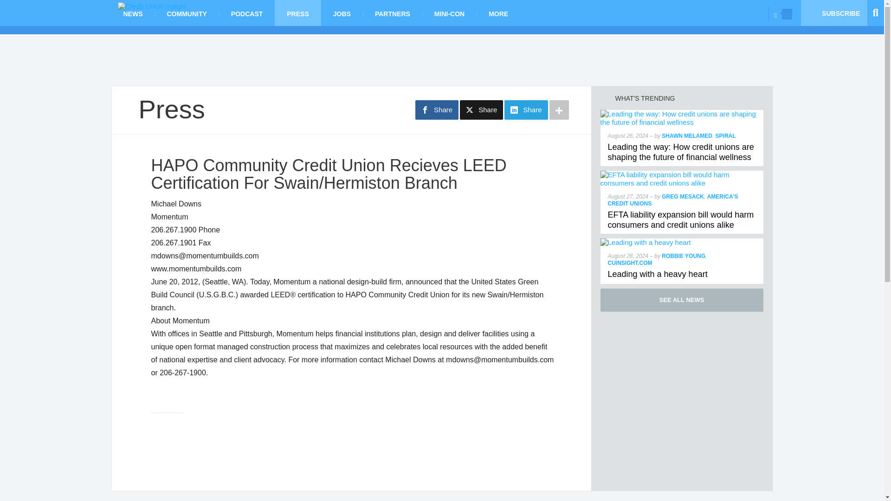  I want to click on JOBS, so click(342, 13).